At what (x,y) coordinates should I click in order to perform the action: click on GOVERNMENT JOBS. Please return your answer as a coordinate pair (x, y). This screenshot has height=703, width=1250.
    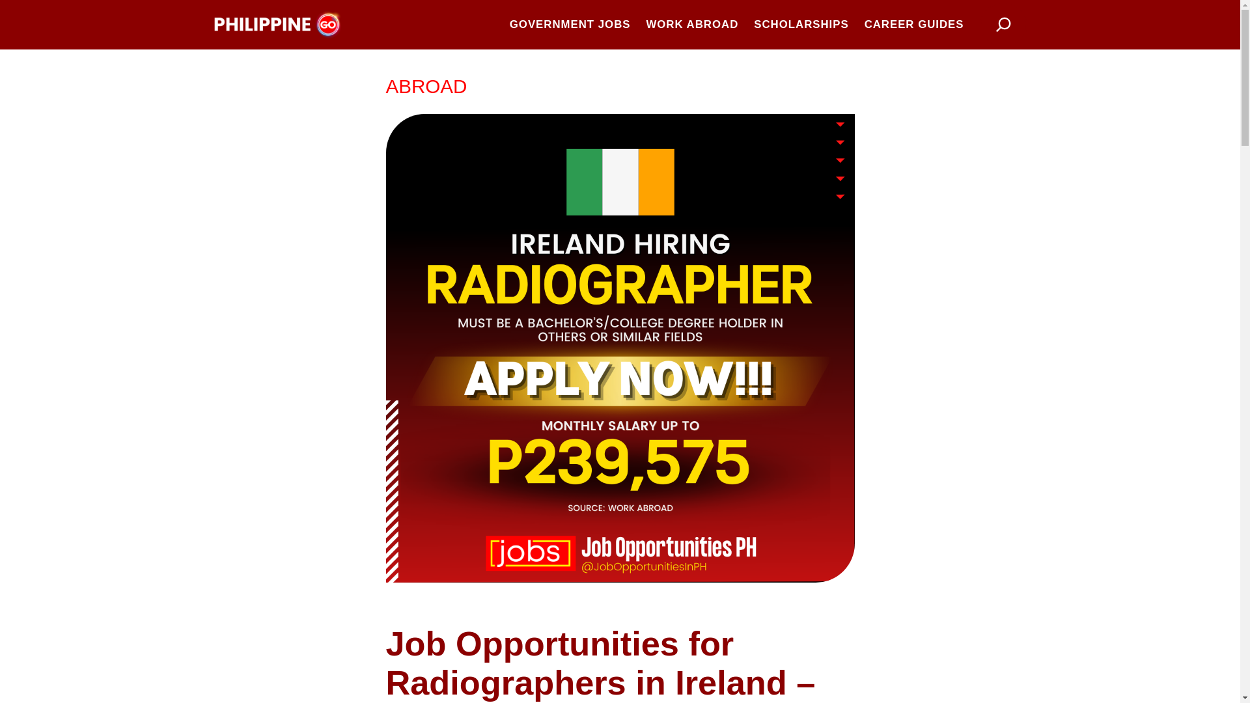
    Looking at the image, I should click on (570, 24).